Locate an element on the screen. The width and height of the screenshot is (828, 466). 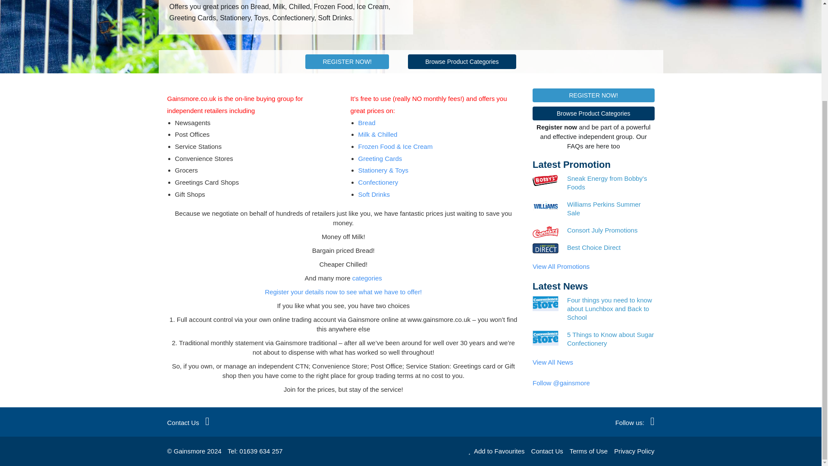
Browse Product Categories is located at coordinates (462, 61).